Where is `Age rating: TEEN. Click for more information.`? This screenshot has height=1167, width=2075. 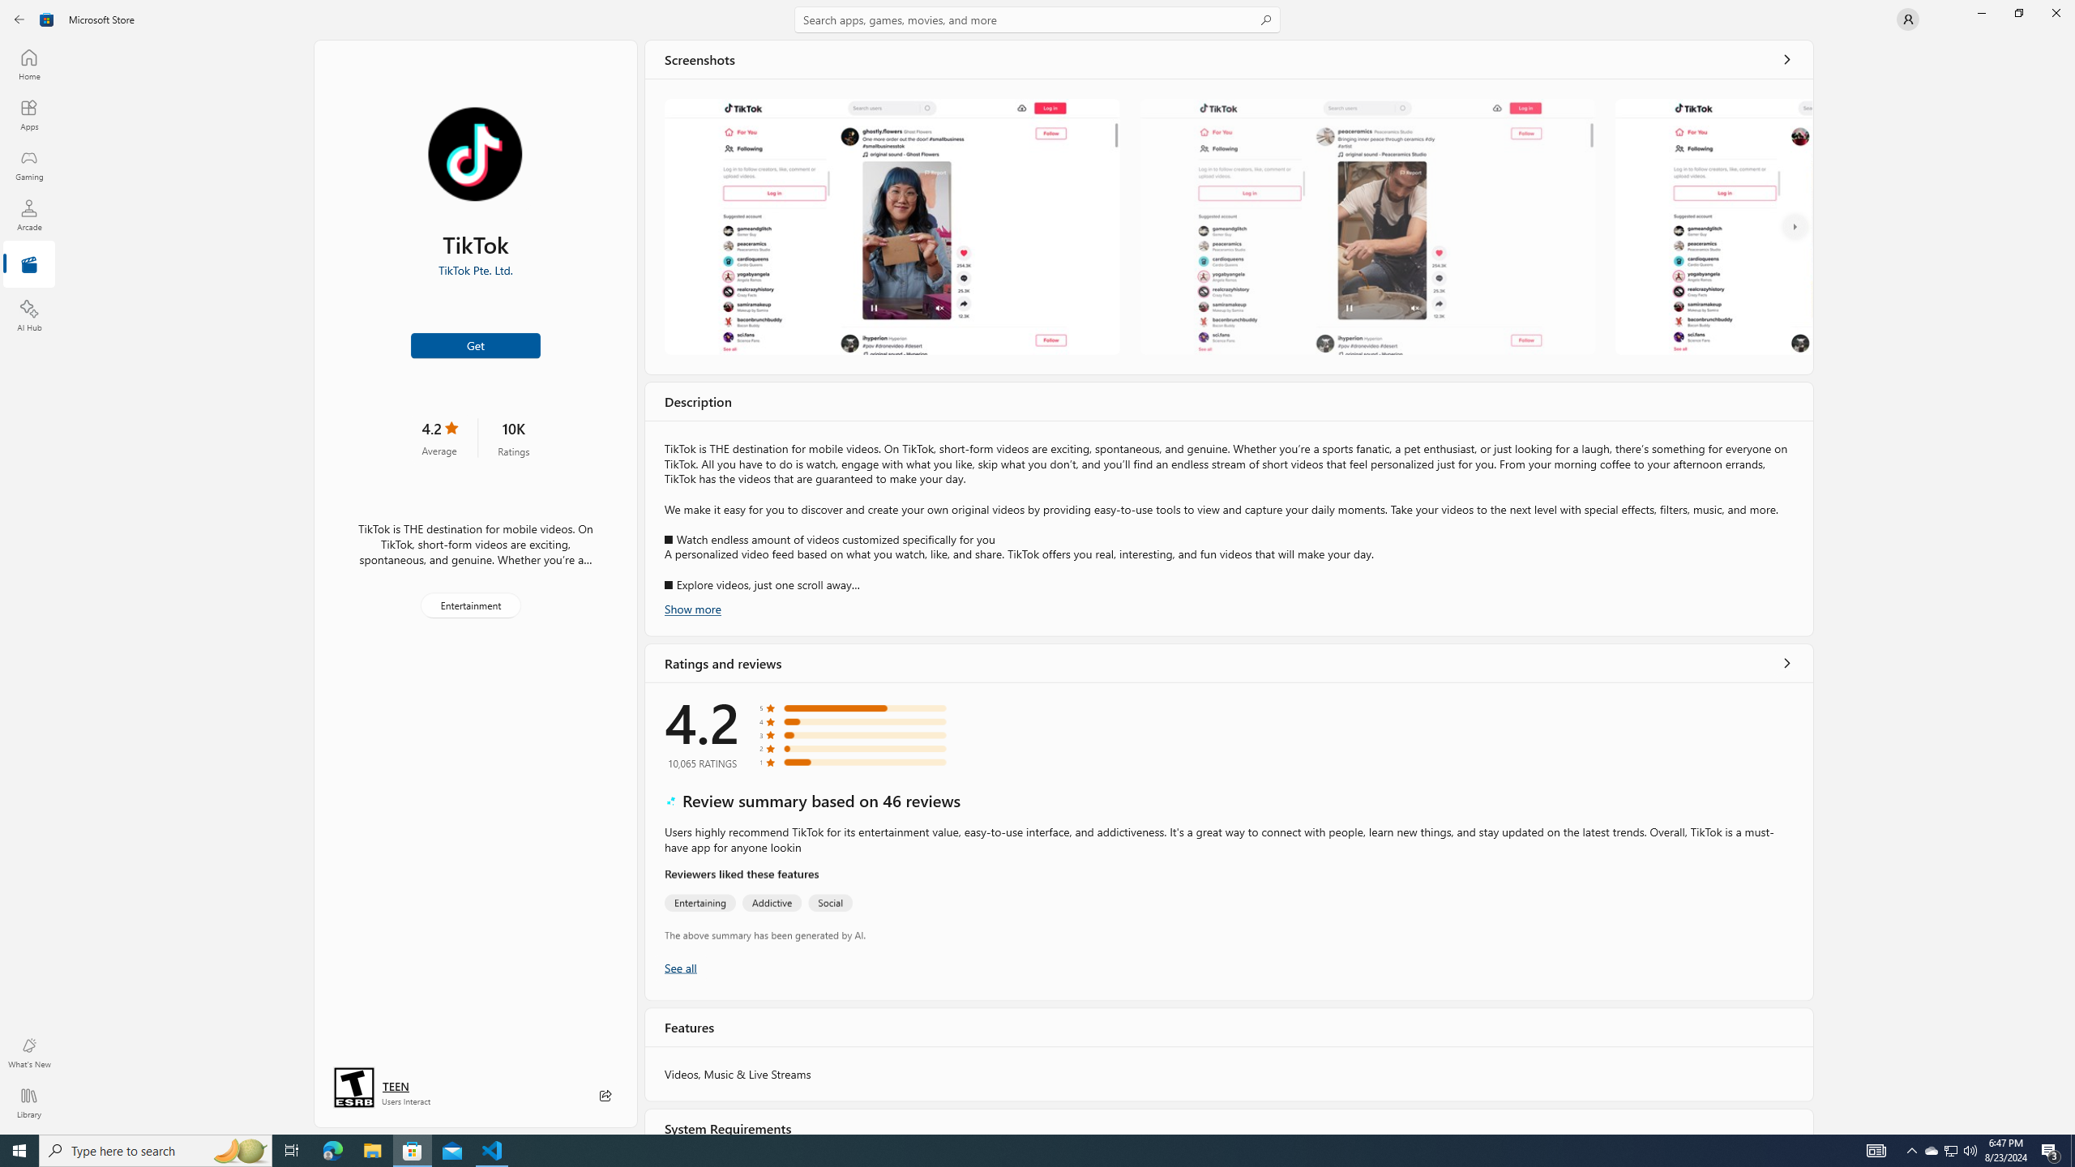 Age rating: TEEN. Click for more information. is located at coordinates (395, 1086).